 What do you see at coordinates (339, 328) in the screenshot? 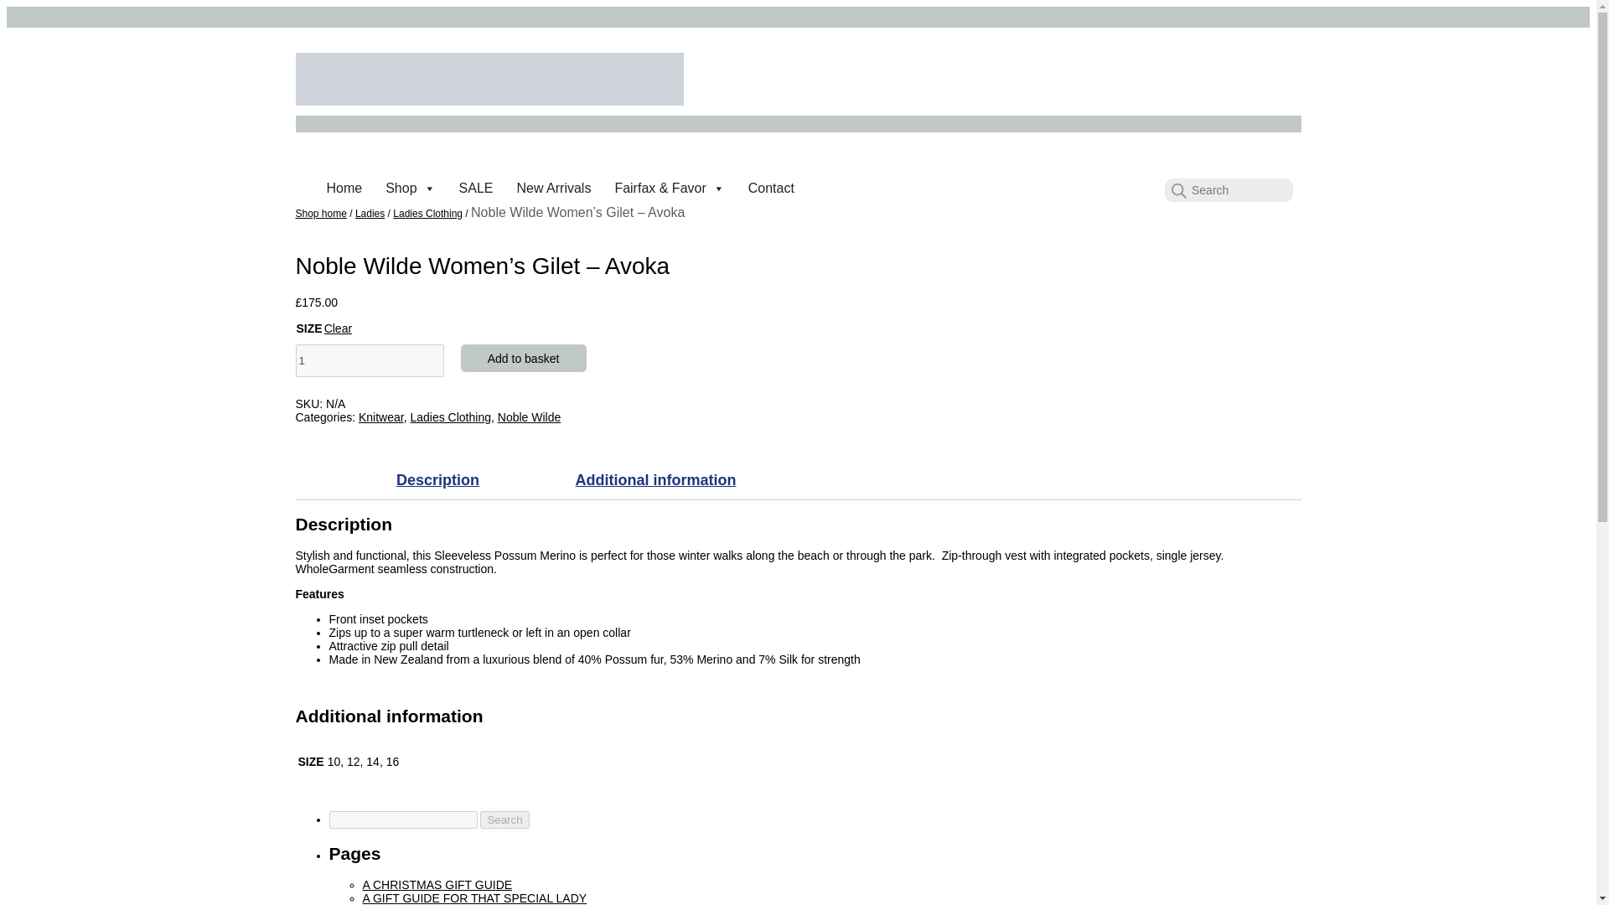
I see `Clear` at bounding box center [339, 328].